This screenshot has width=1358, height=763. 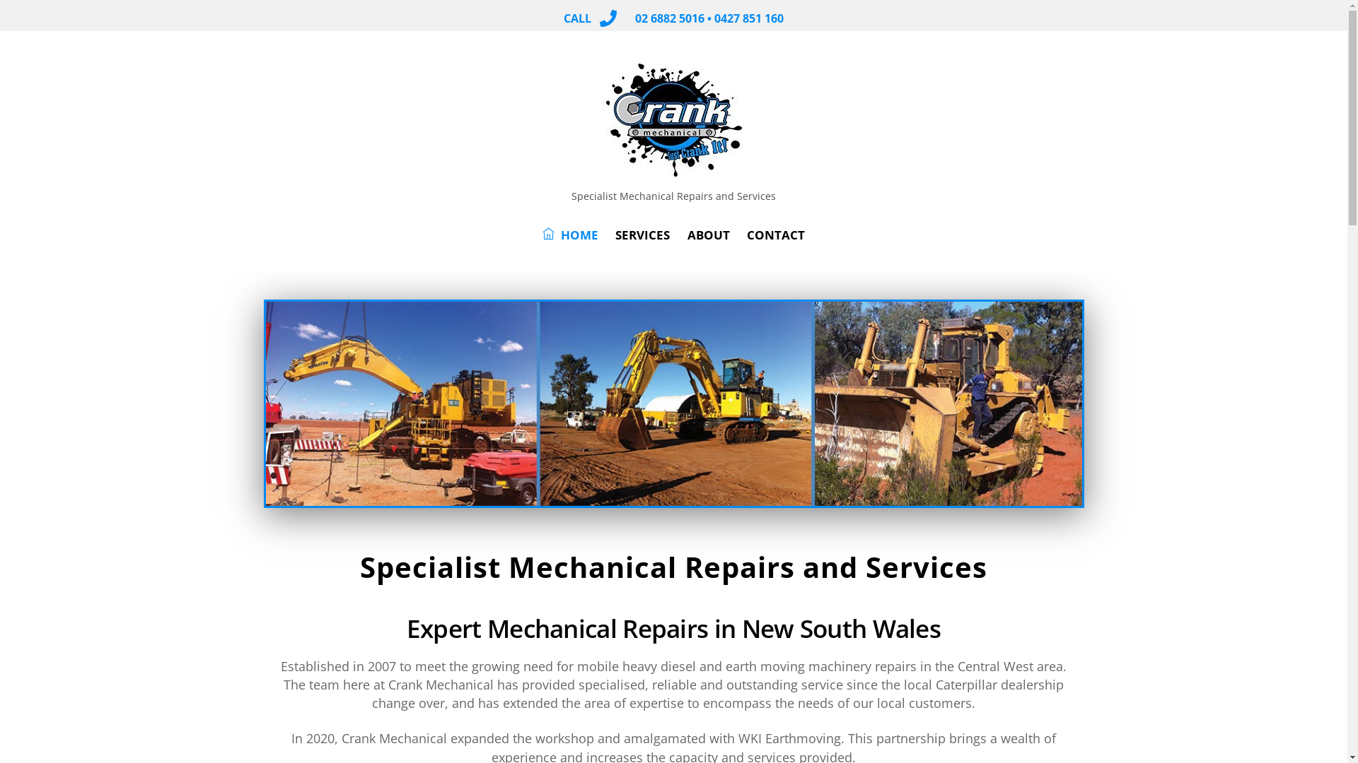 What do you see at coordinates (709, 235) in the screenshot?
I see `ABOUT` at bounding box center [709, 235].